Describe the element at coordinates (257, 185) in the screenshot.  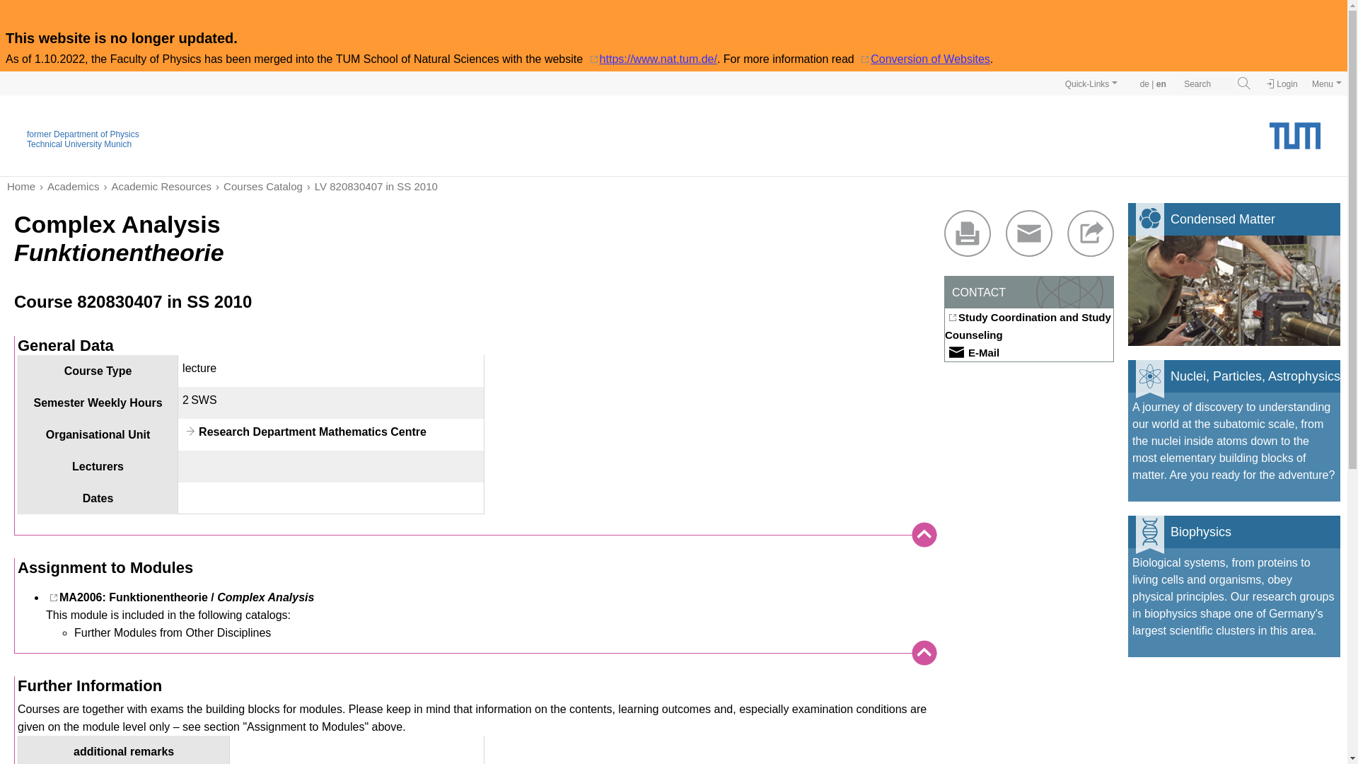
I see `Courses Catalog` at that location.